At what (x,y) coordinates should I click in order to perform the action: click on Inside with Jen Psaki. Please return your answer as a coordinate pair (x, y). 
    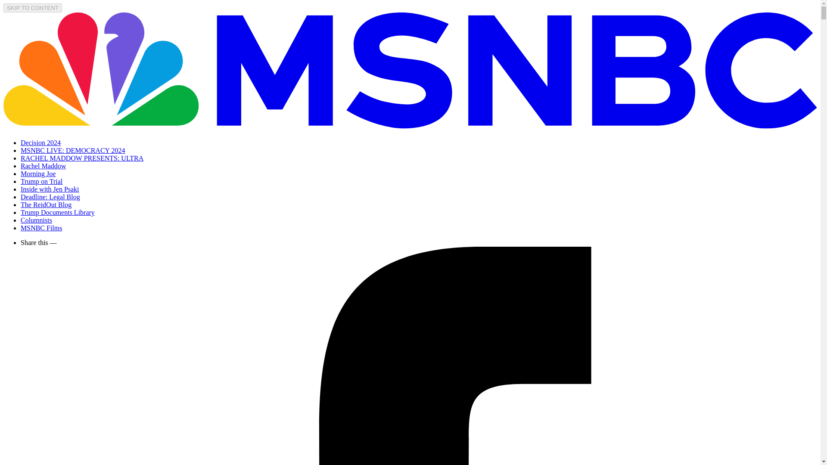
    Looking at the image, I should click on (50, 189).